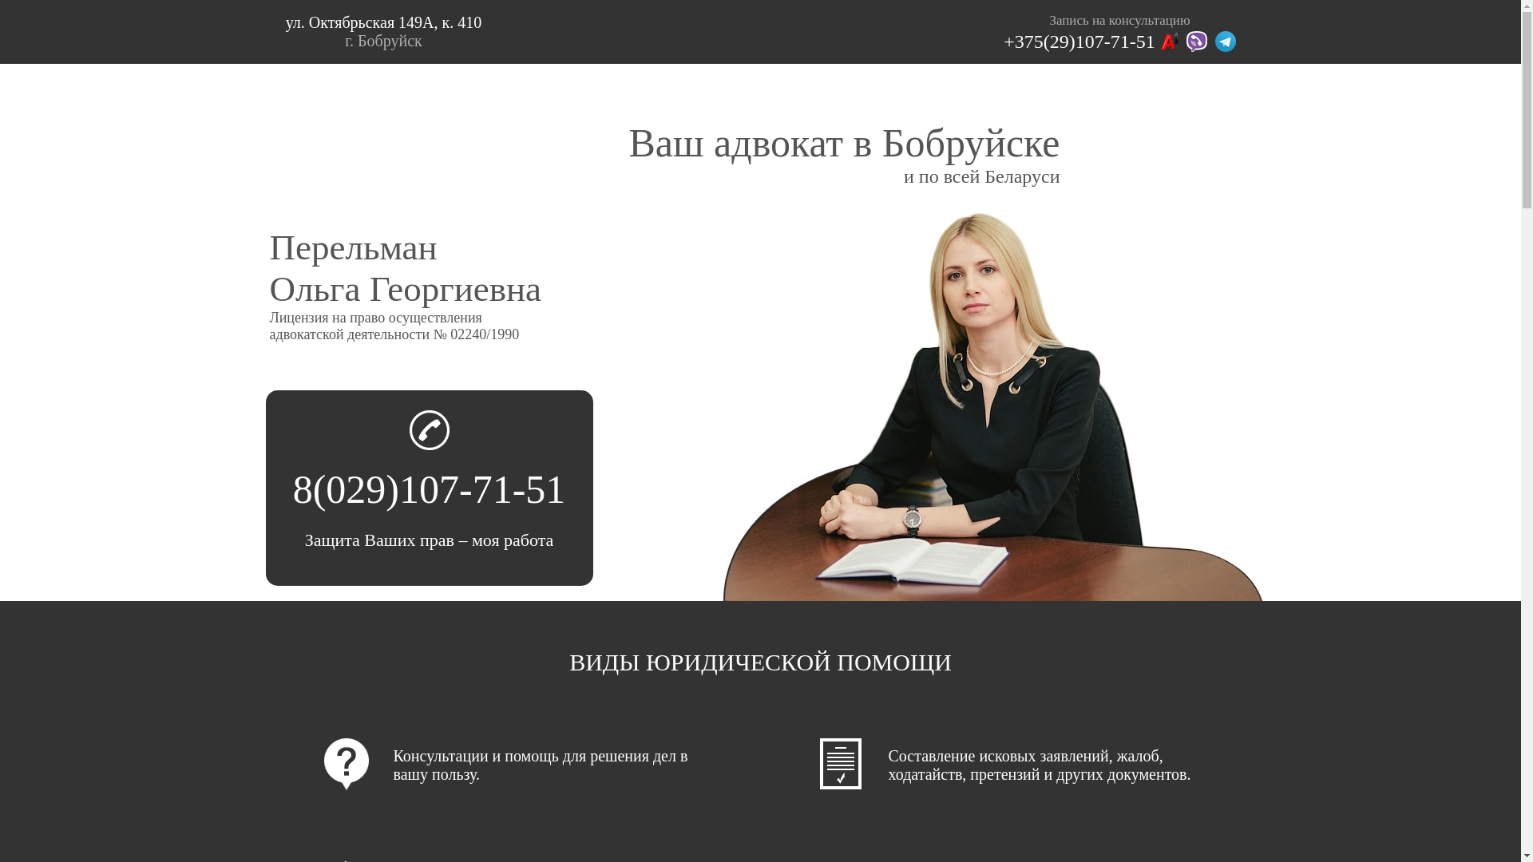  What do you see at coordinates (1226, 41) in the screenshot?
I see `Telegram` at bounding box center [1226, 41].